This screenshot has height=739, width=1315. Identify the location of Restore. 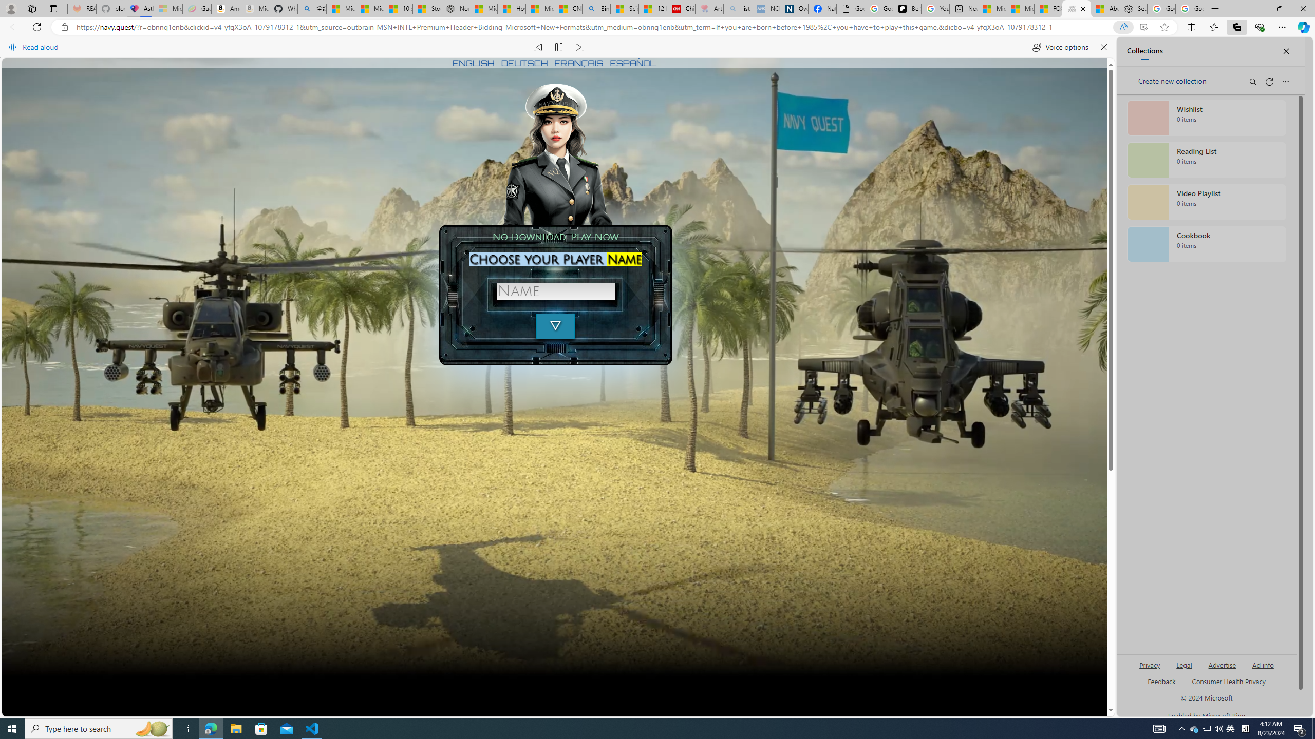
(1279, 9).